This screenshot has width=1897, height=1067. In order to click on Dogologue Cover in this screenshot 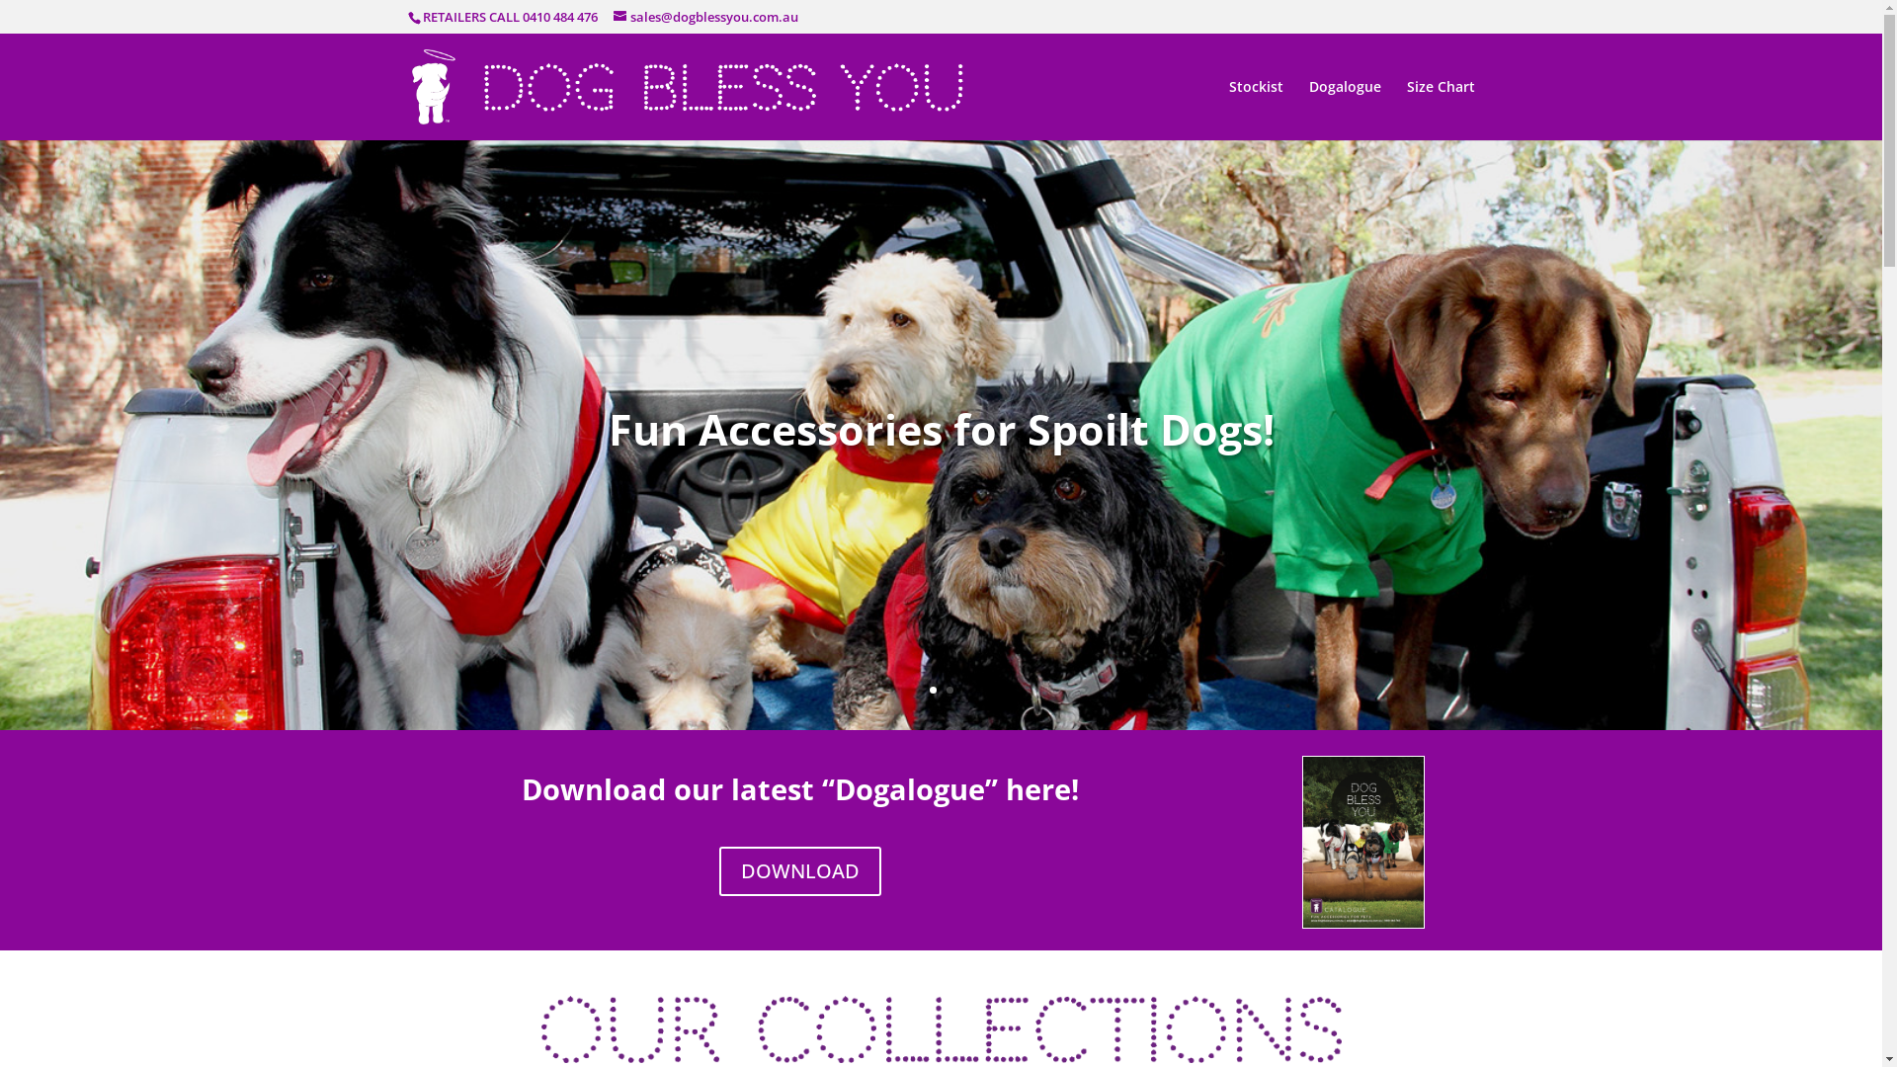, I will do `click(1363, 842)`.